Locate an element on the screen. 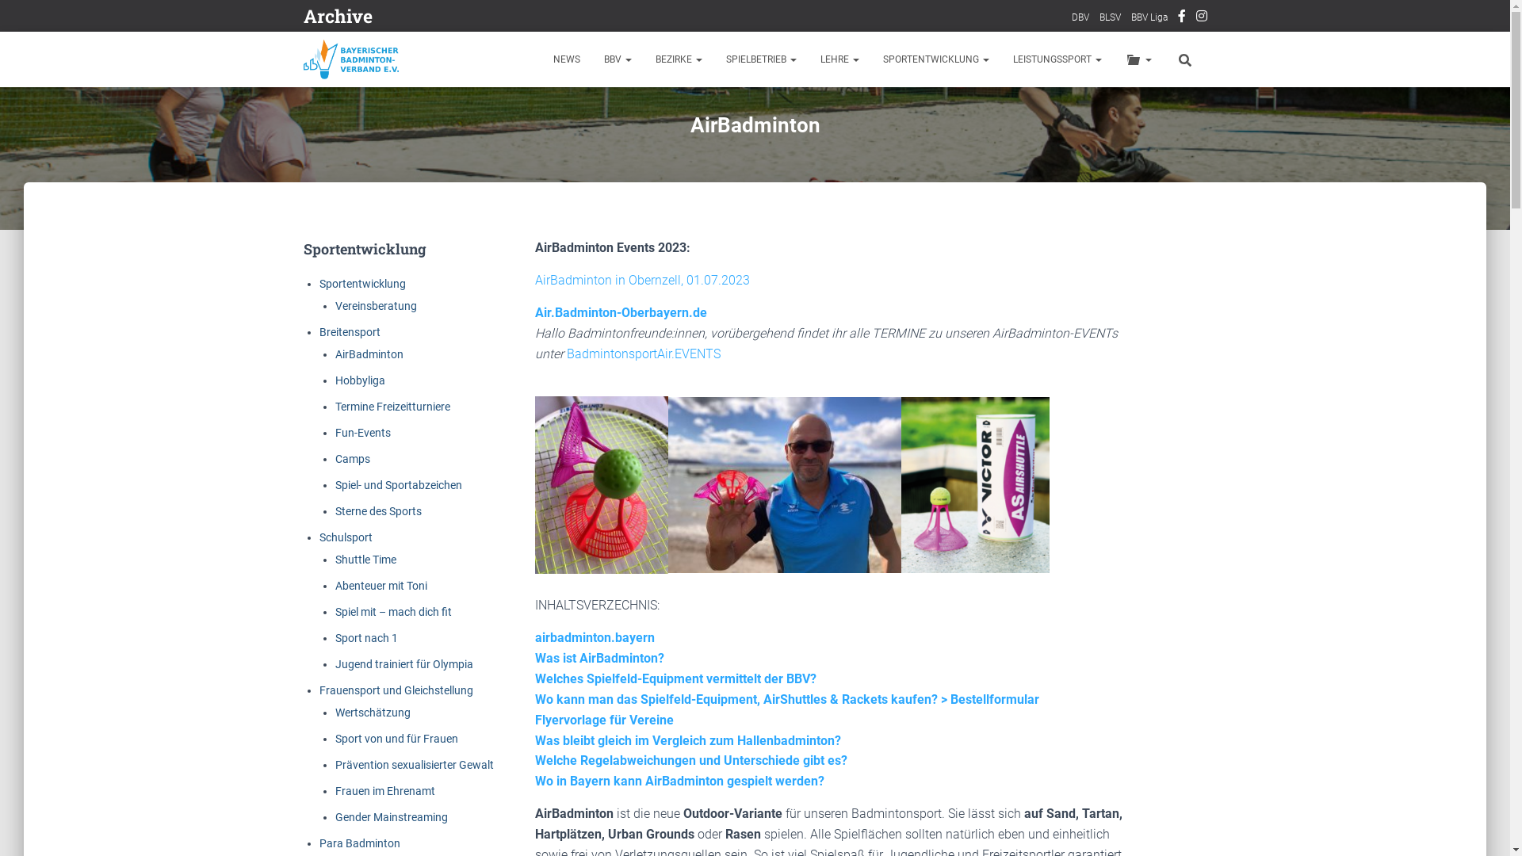  April 2010 is located at coordinates (395, 844).